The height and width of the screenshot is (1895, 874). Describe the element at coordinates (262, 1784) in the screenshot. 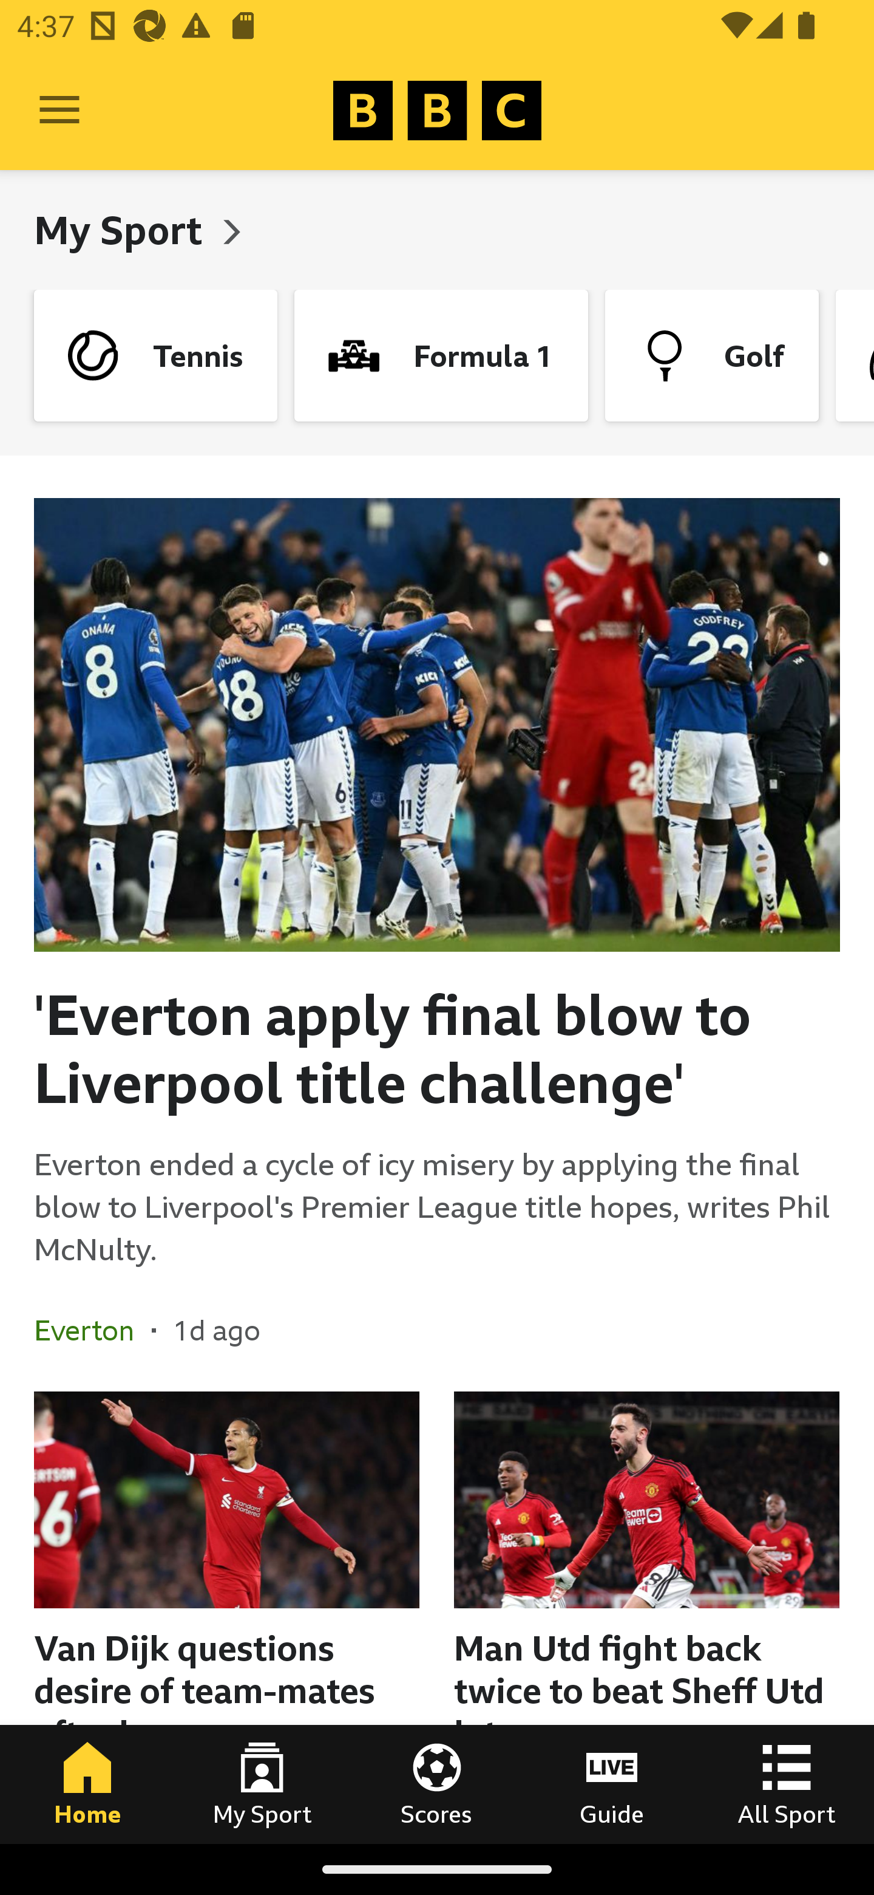

I see `My Sport` at that location.